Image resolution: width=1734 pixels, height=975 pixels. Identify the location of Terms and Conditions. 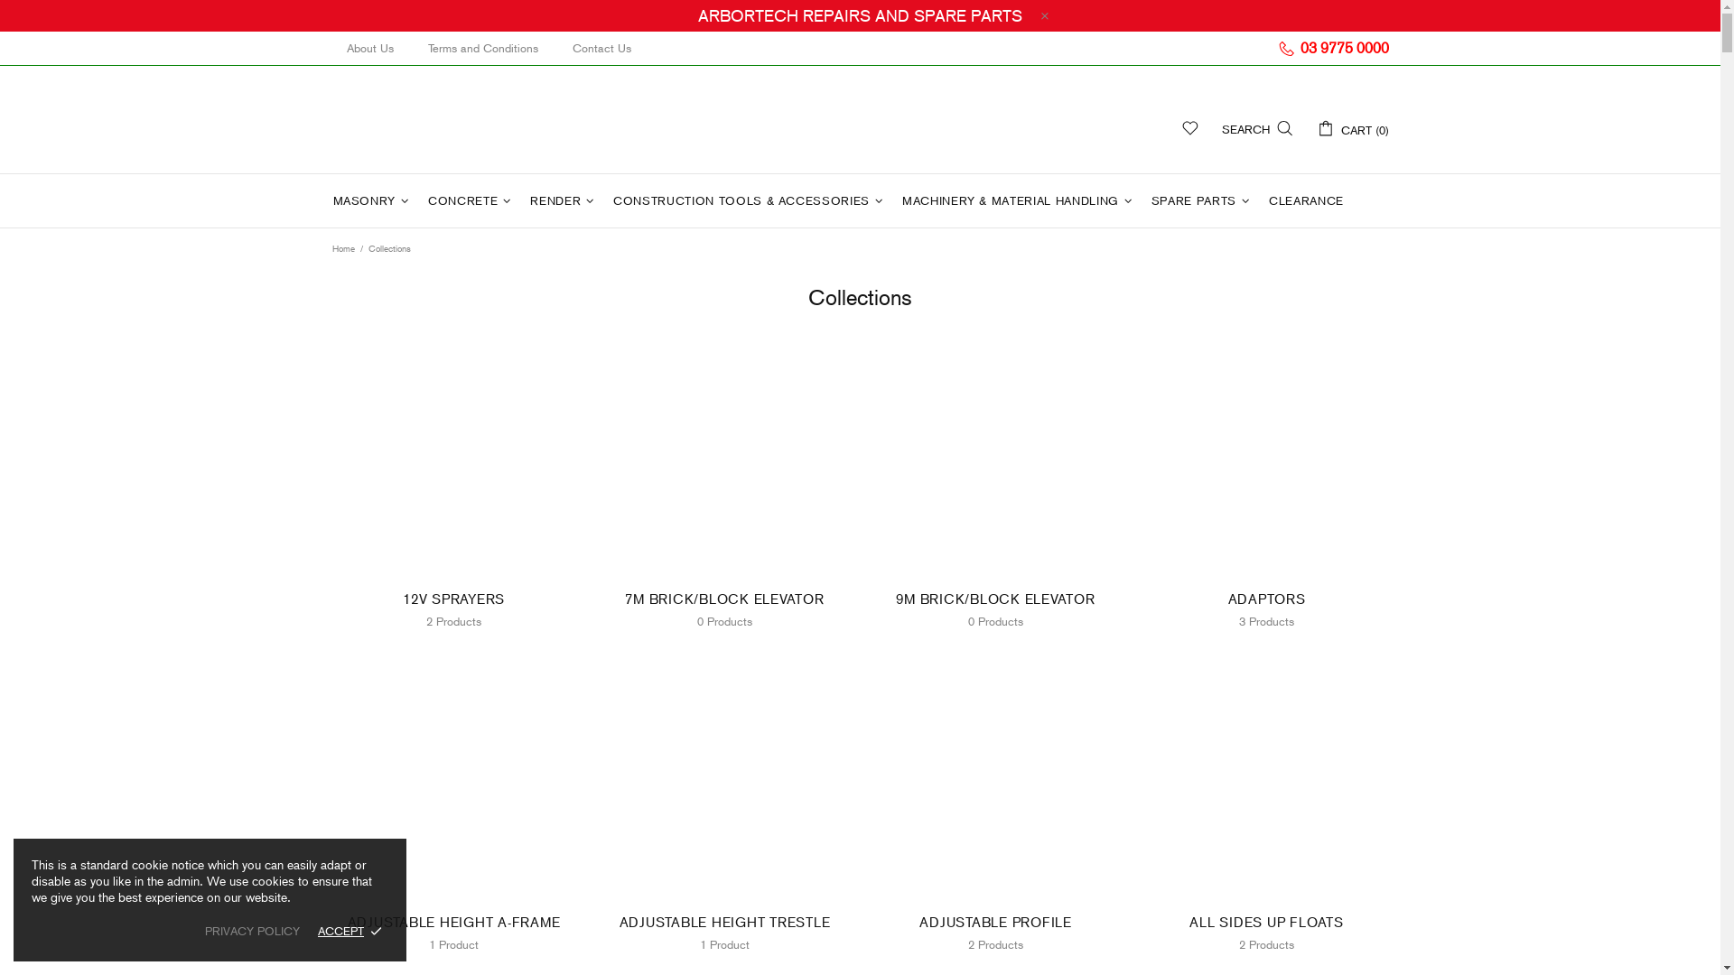
(483, 49).